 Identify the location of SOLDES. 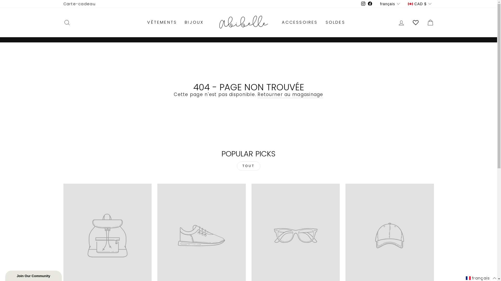
(336, 22).